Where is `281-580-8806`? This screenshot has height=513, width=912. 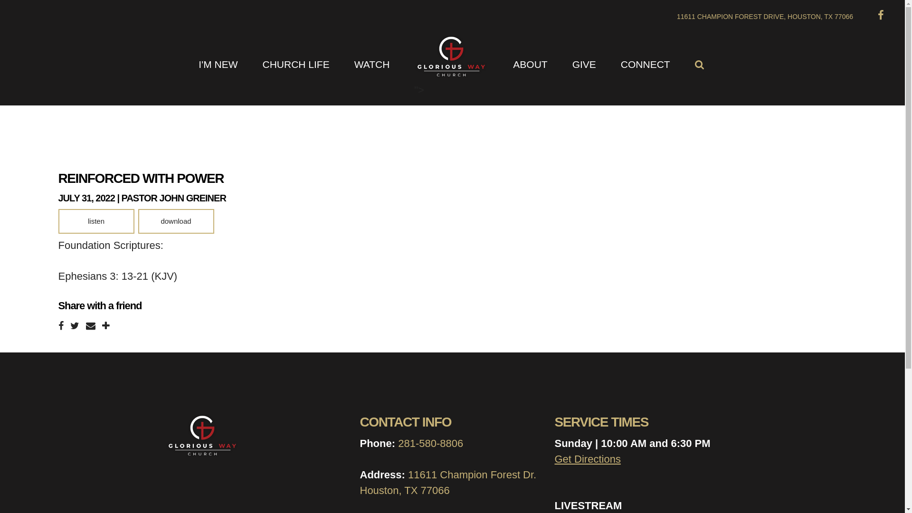
281-580-8806 is located at coordinates (430, 444).